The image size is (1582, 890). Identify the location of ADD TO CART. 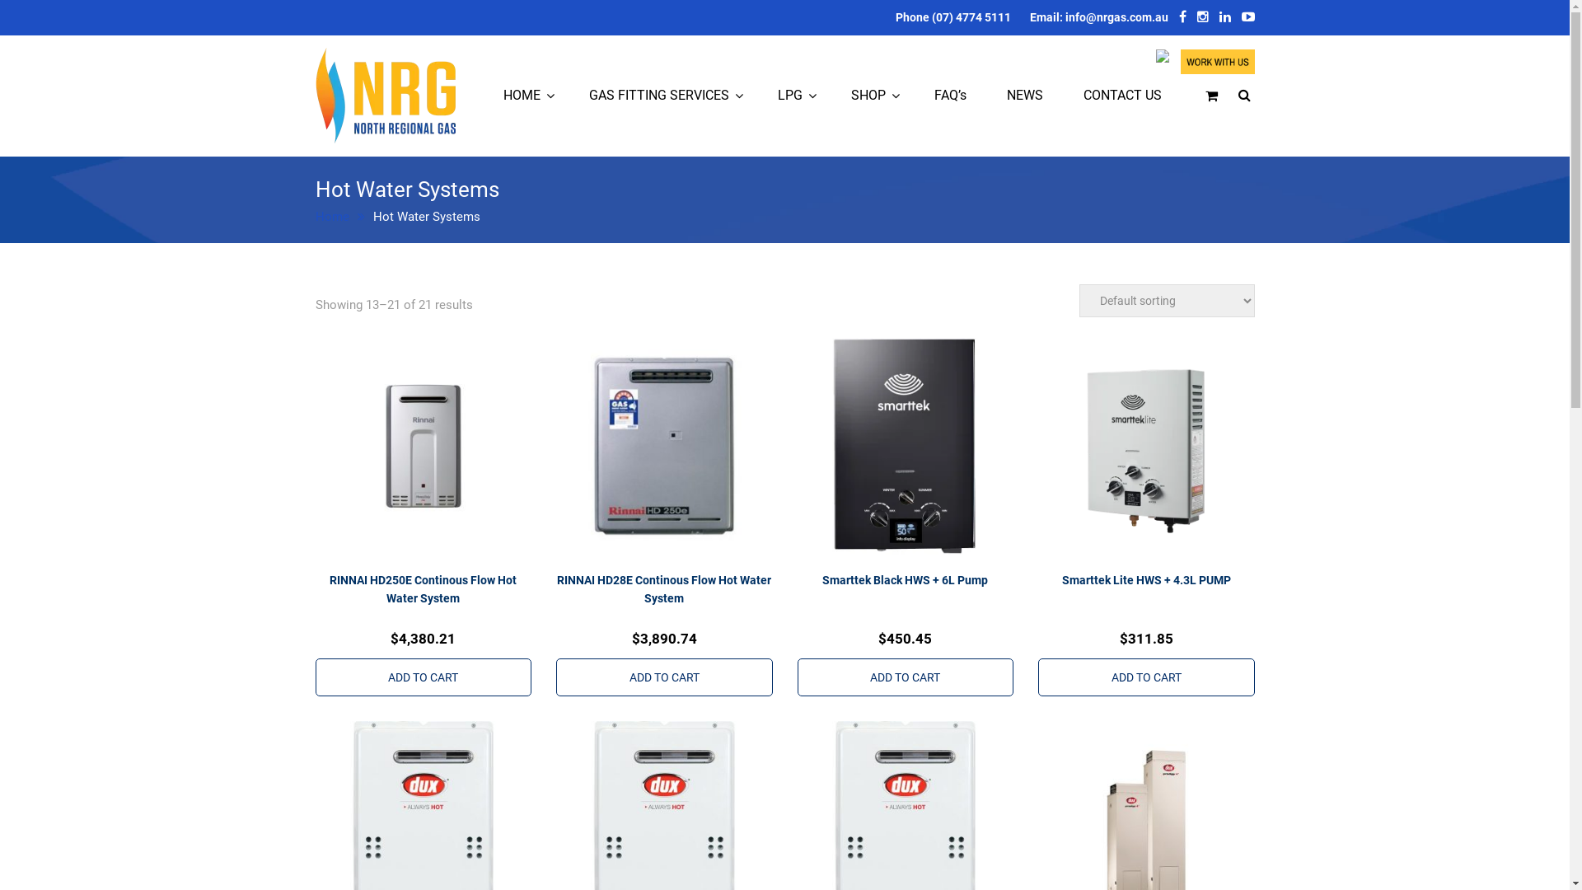
(664, 677).